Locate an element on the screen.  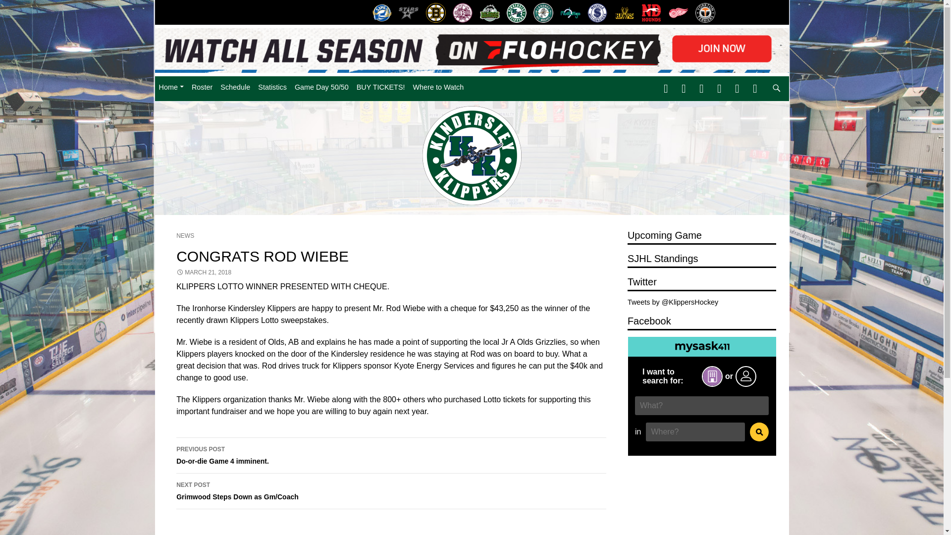
Kindersley Klippers is located at coordinates (516, 13).